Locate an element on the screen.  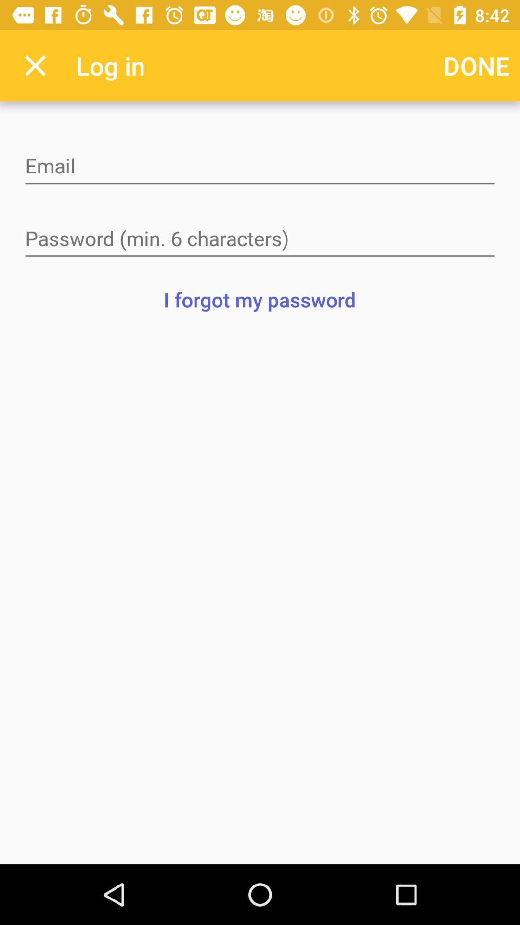
jump until the done item is located at coordinates (477, 66).